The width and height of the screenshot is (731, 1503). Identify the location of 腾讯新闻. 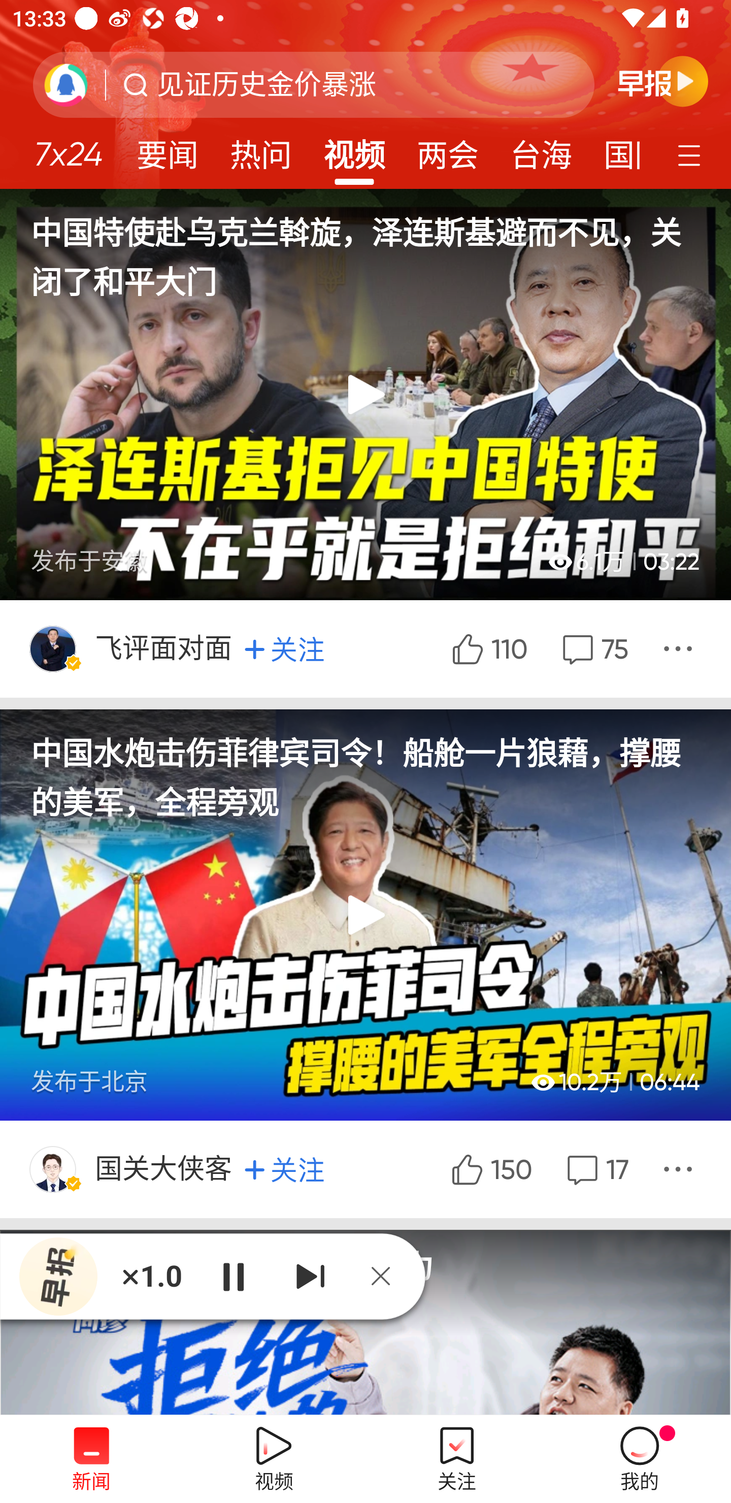
(365, 94).